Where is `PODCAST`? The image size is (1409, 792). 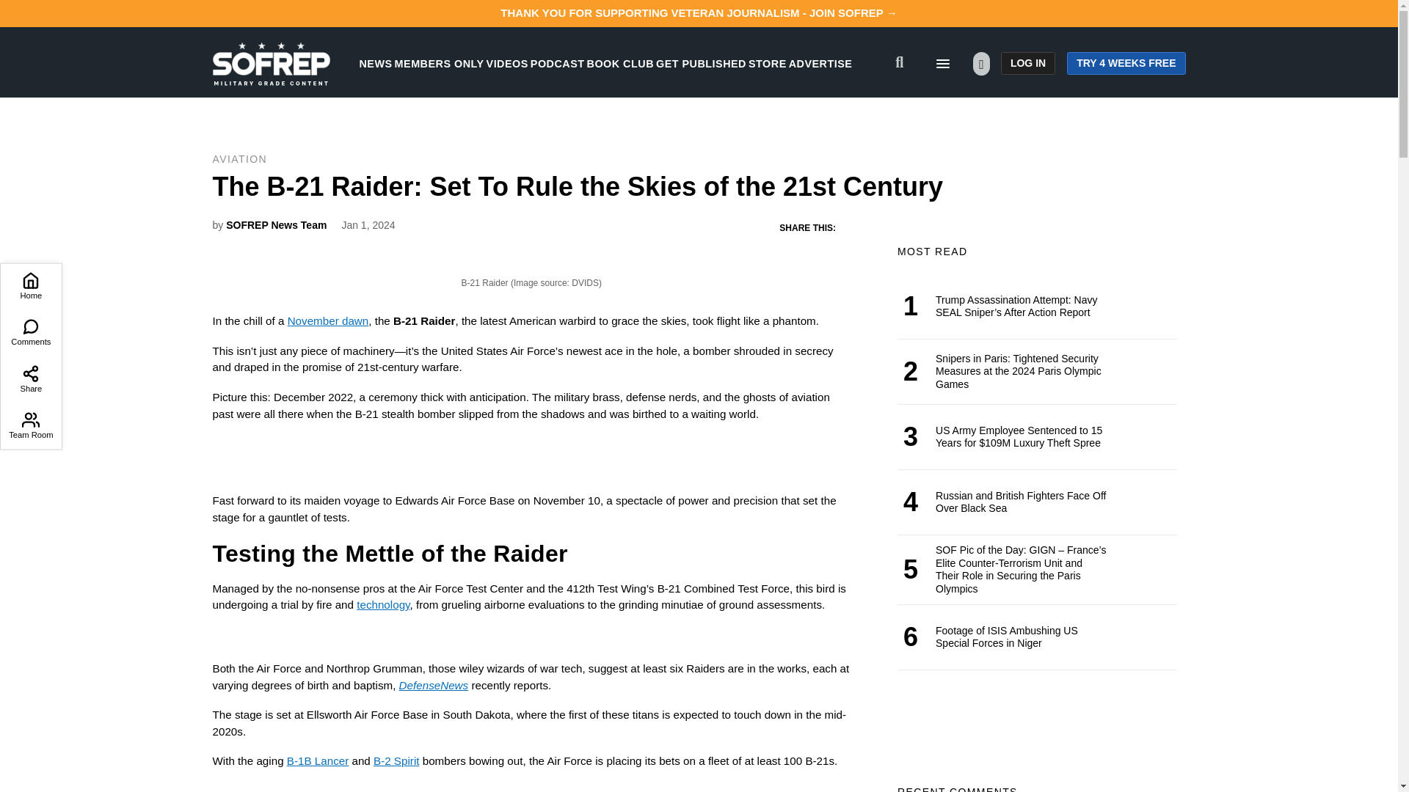
PODCAST is located at coordinates (558, 63).